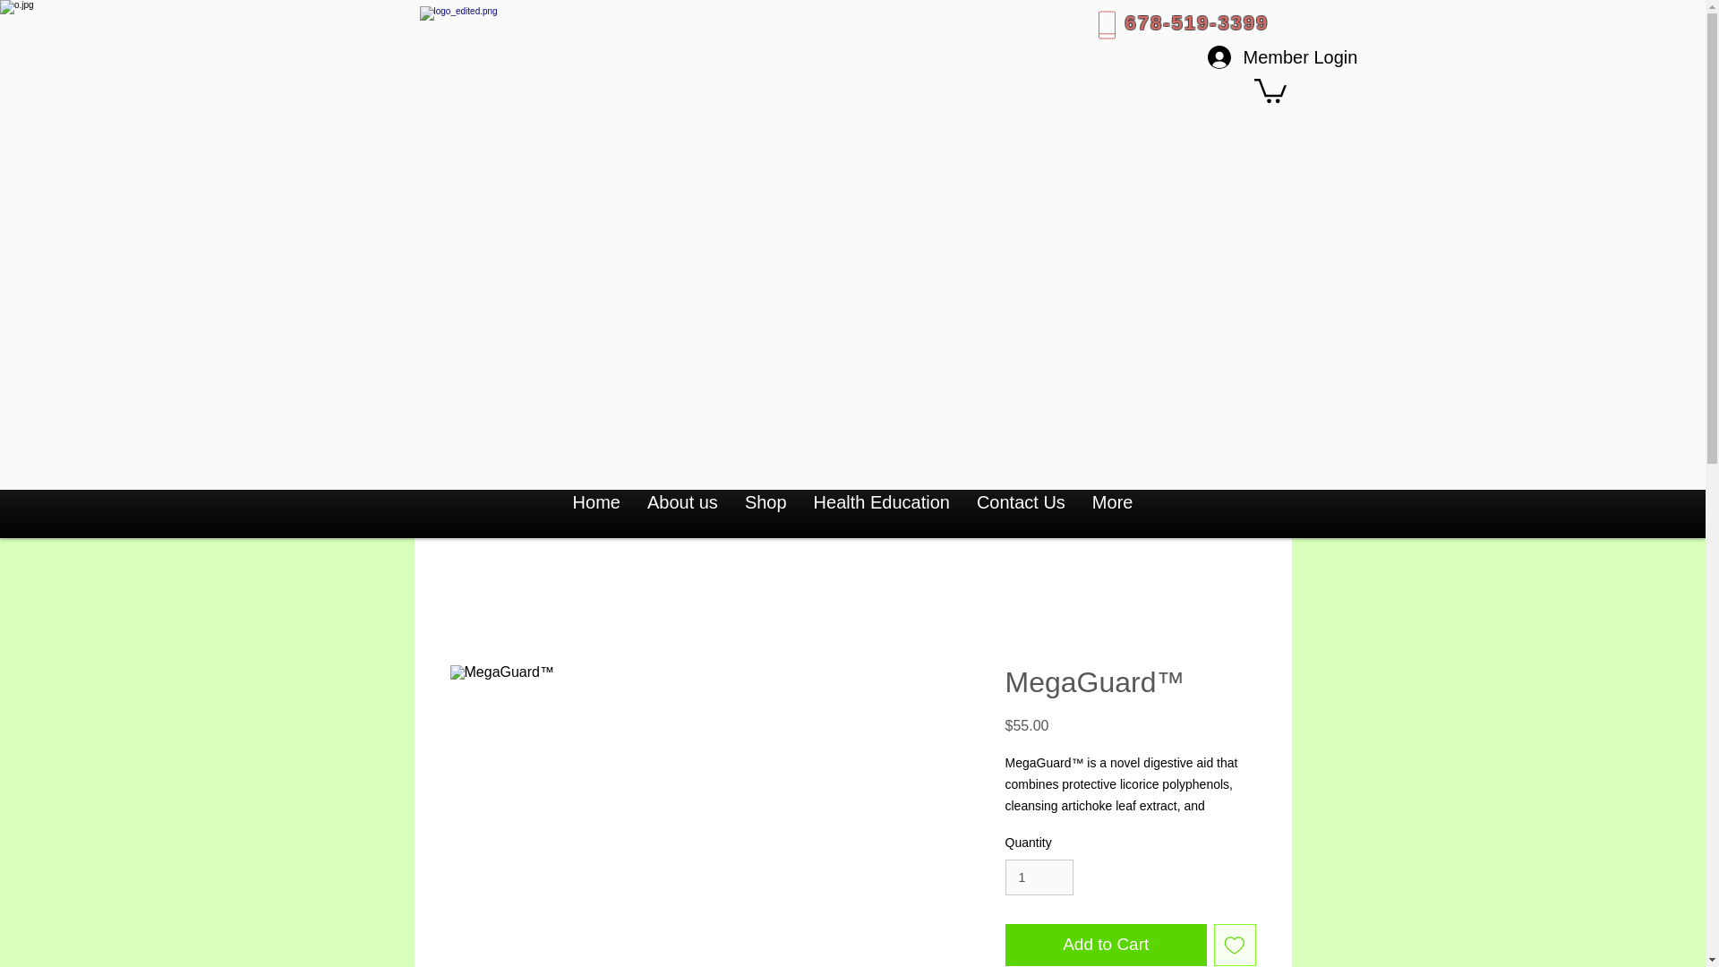 The image size is (1719, 967). What do you see at coordinates (682, 512) in the screenshot?
I see `About us` at bounding box center [682, 512].